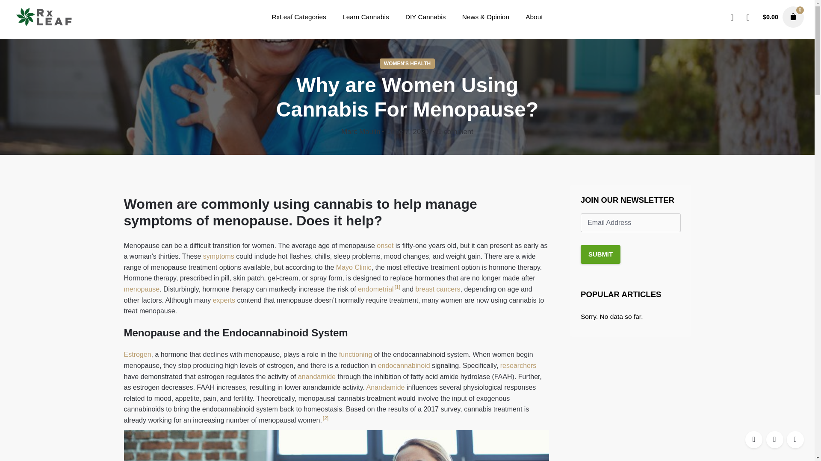 Image resolution: width=821 pixels, height=461 pixels. I want to click on SUBMIT, so click(600, 254).